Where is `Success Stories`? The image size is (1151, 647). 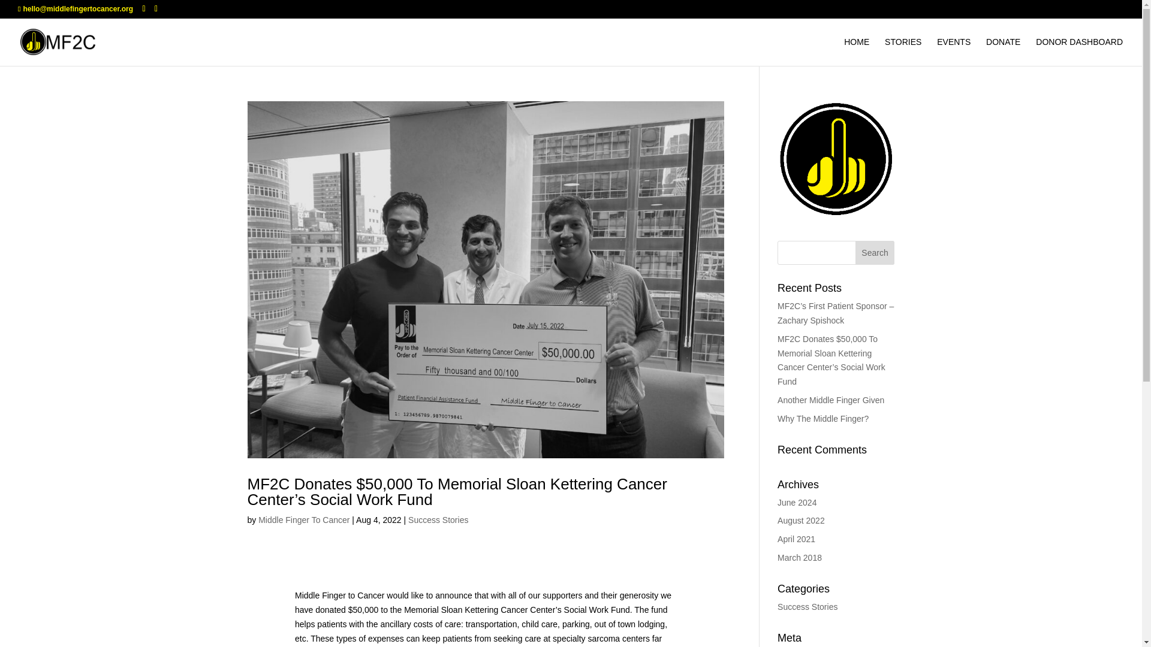
Success Stories is located at coordinates (438, 519).